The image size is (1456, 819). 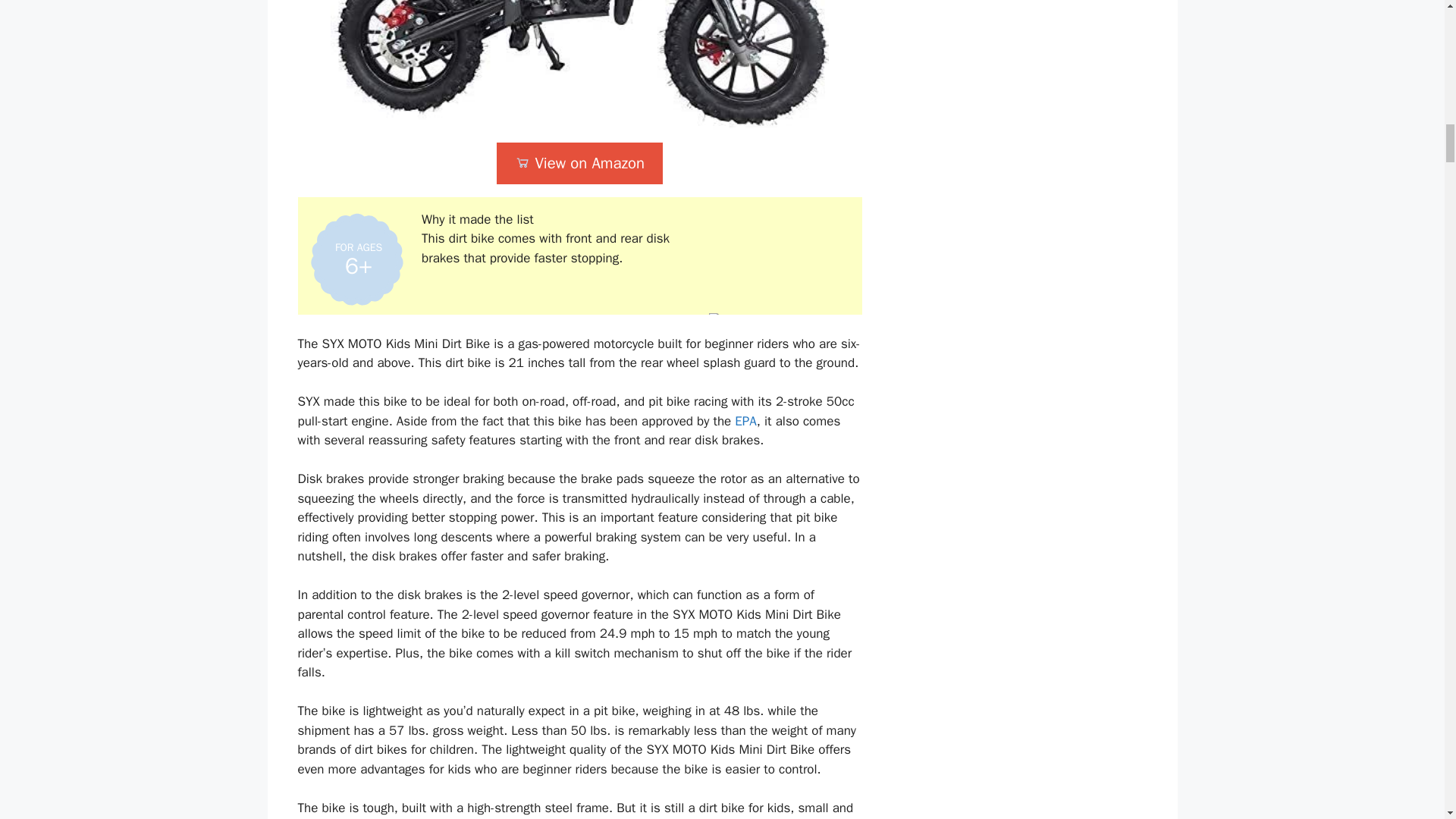 What do you see at coordinates (579, 64) in the screenshot?
I see `SYX MOTO Kids Mini Dirt Bike` at bounding box center [579, 64].